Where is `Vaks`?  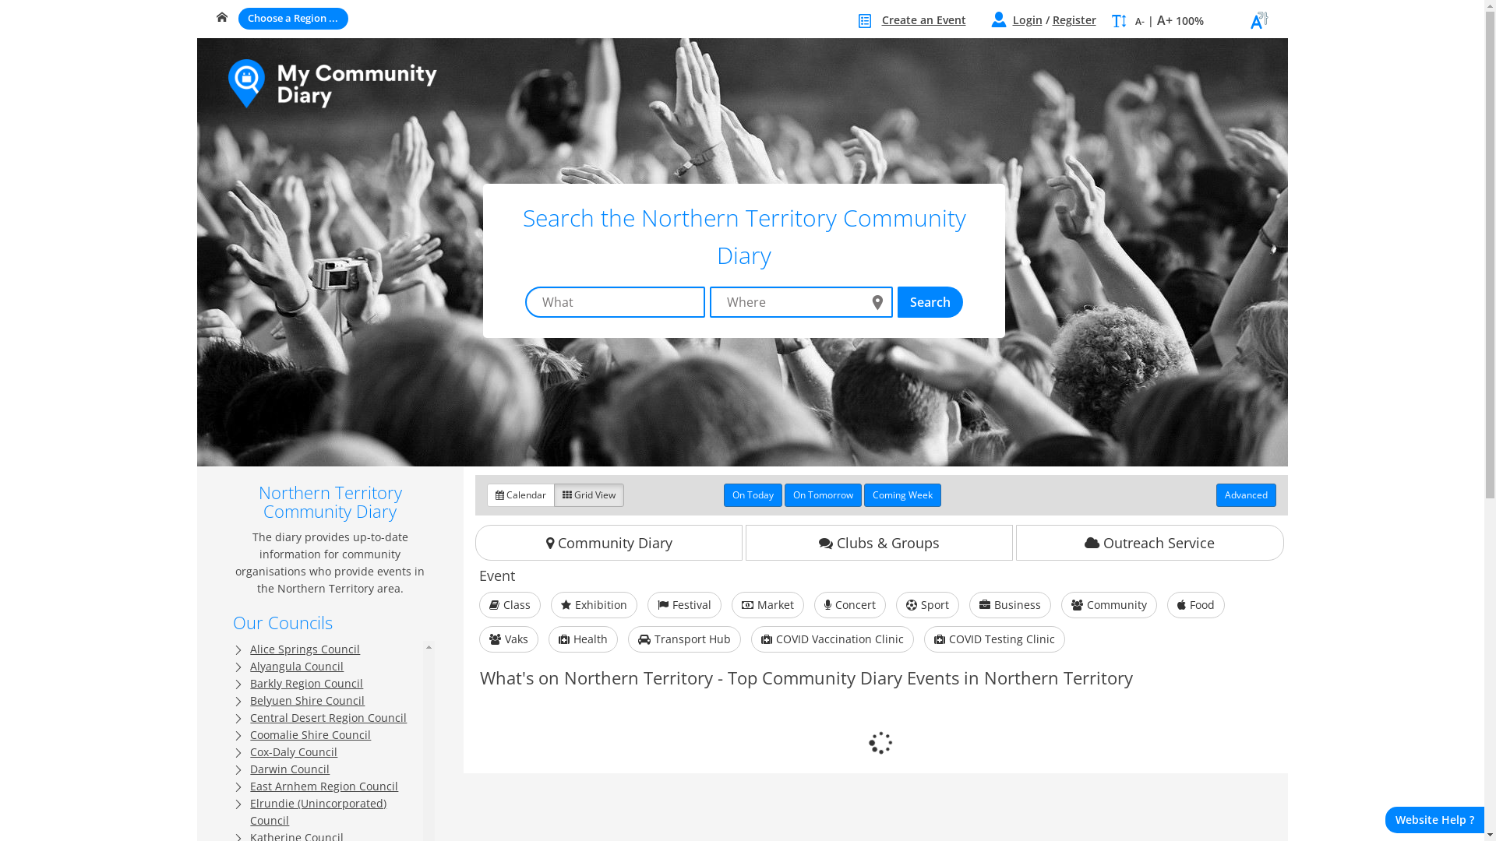 Vaks is located at coordinates (509, 639).